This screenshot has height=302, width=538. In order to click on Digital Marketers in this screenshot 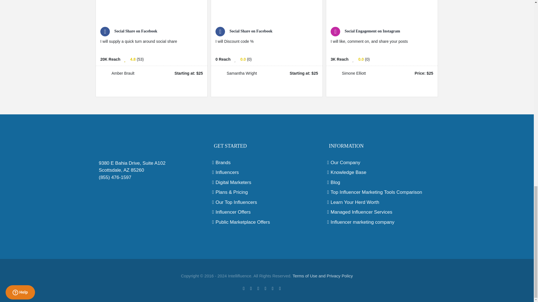, I will do `click(267, 183)`.